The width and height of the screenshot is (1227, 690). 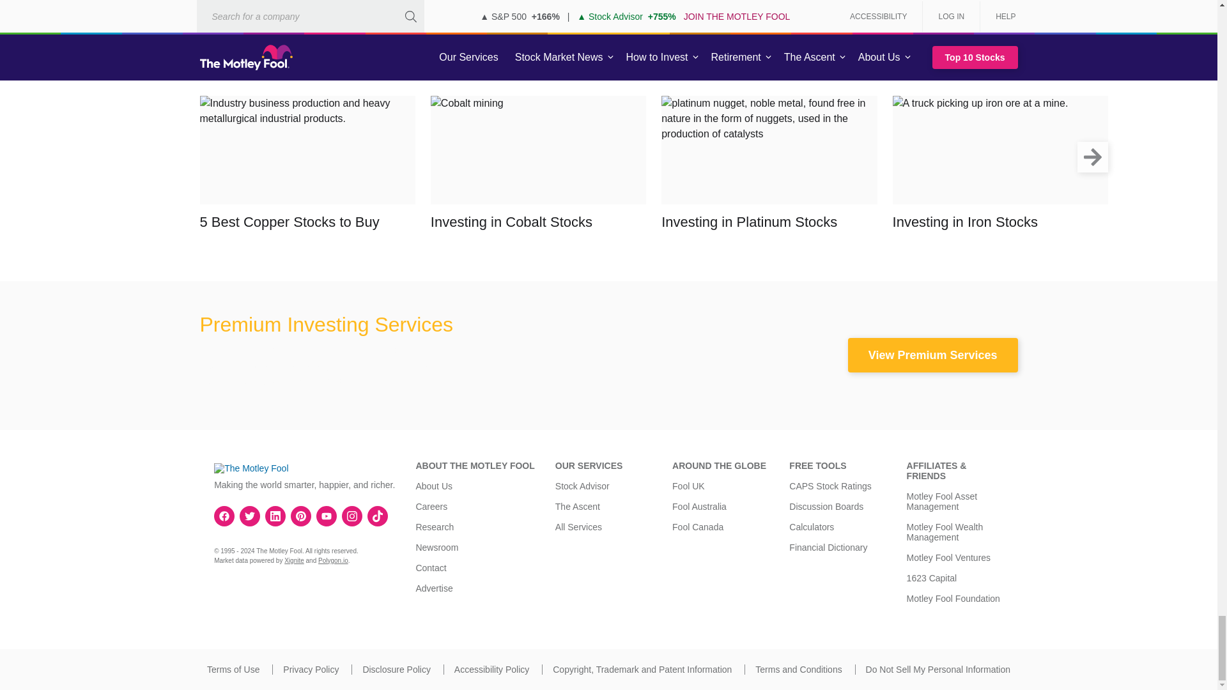 I want to click on Do Not Sell My Personal Information., so click(x=938, y=670).